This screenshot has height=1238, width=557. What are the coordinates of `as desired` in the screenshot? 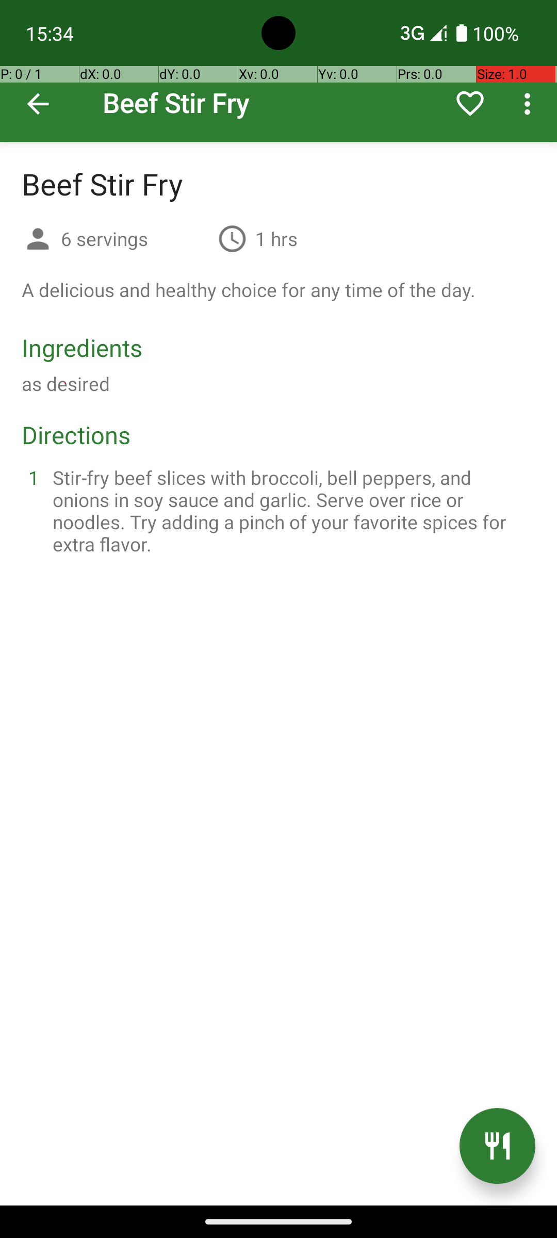 It's located at (66, 384).